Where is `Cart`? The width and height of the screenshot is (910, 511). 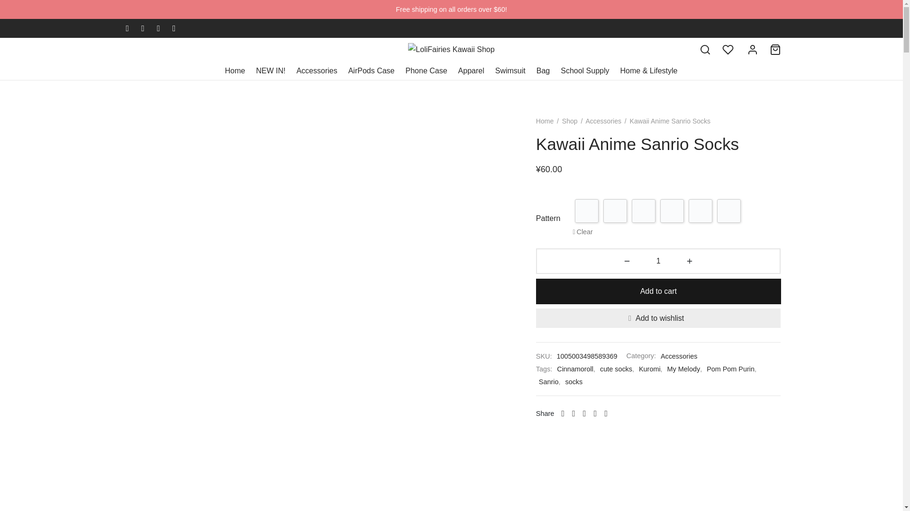
Cart is located at coordinates (775, 49).